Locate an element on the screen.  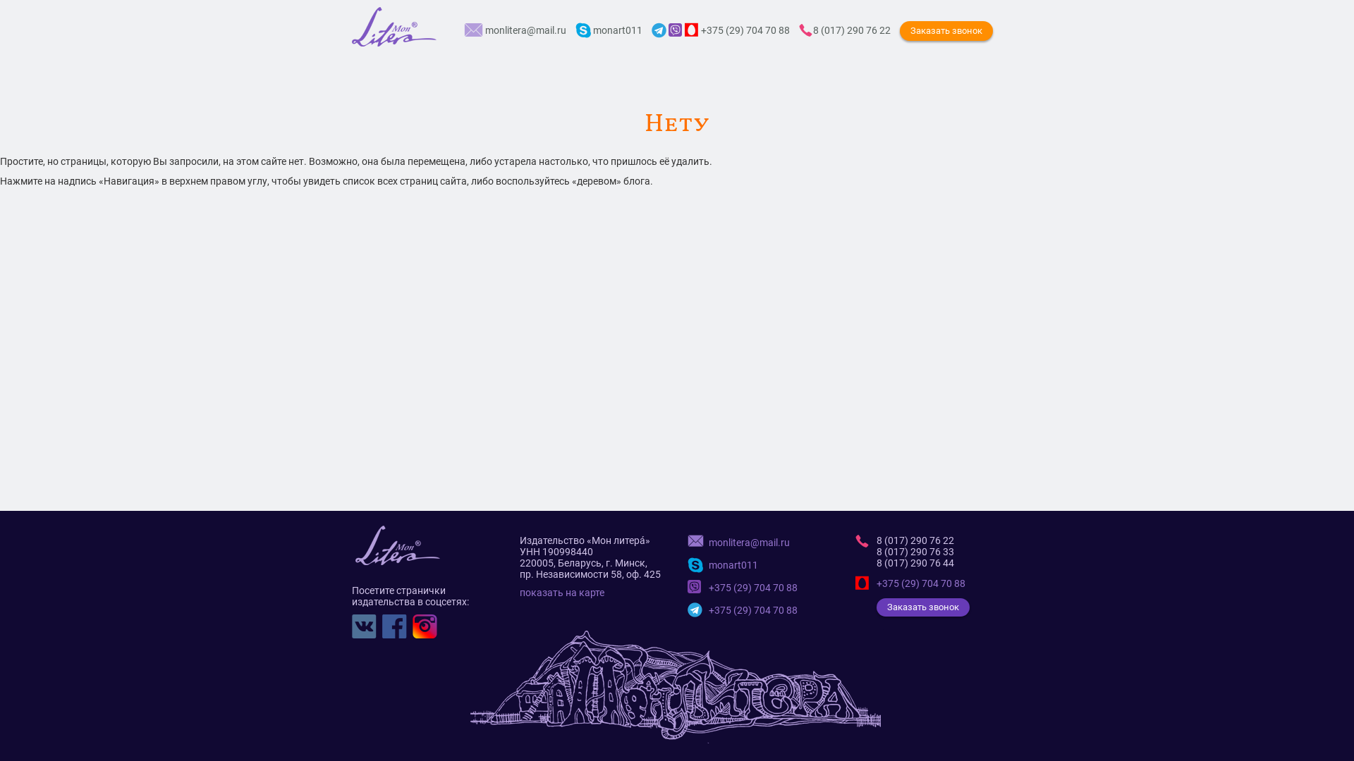
+375 (29) 704 70 88 is located at coordinates (743, 610).